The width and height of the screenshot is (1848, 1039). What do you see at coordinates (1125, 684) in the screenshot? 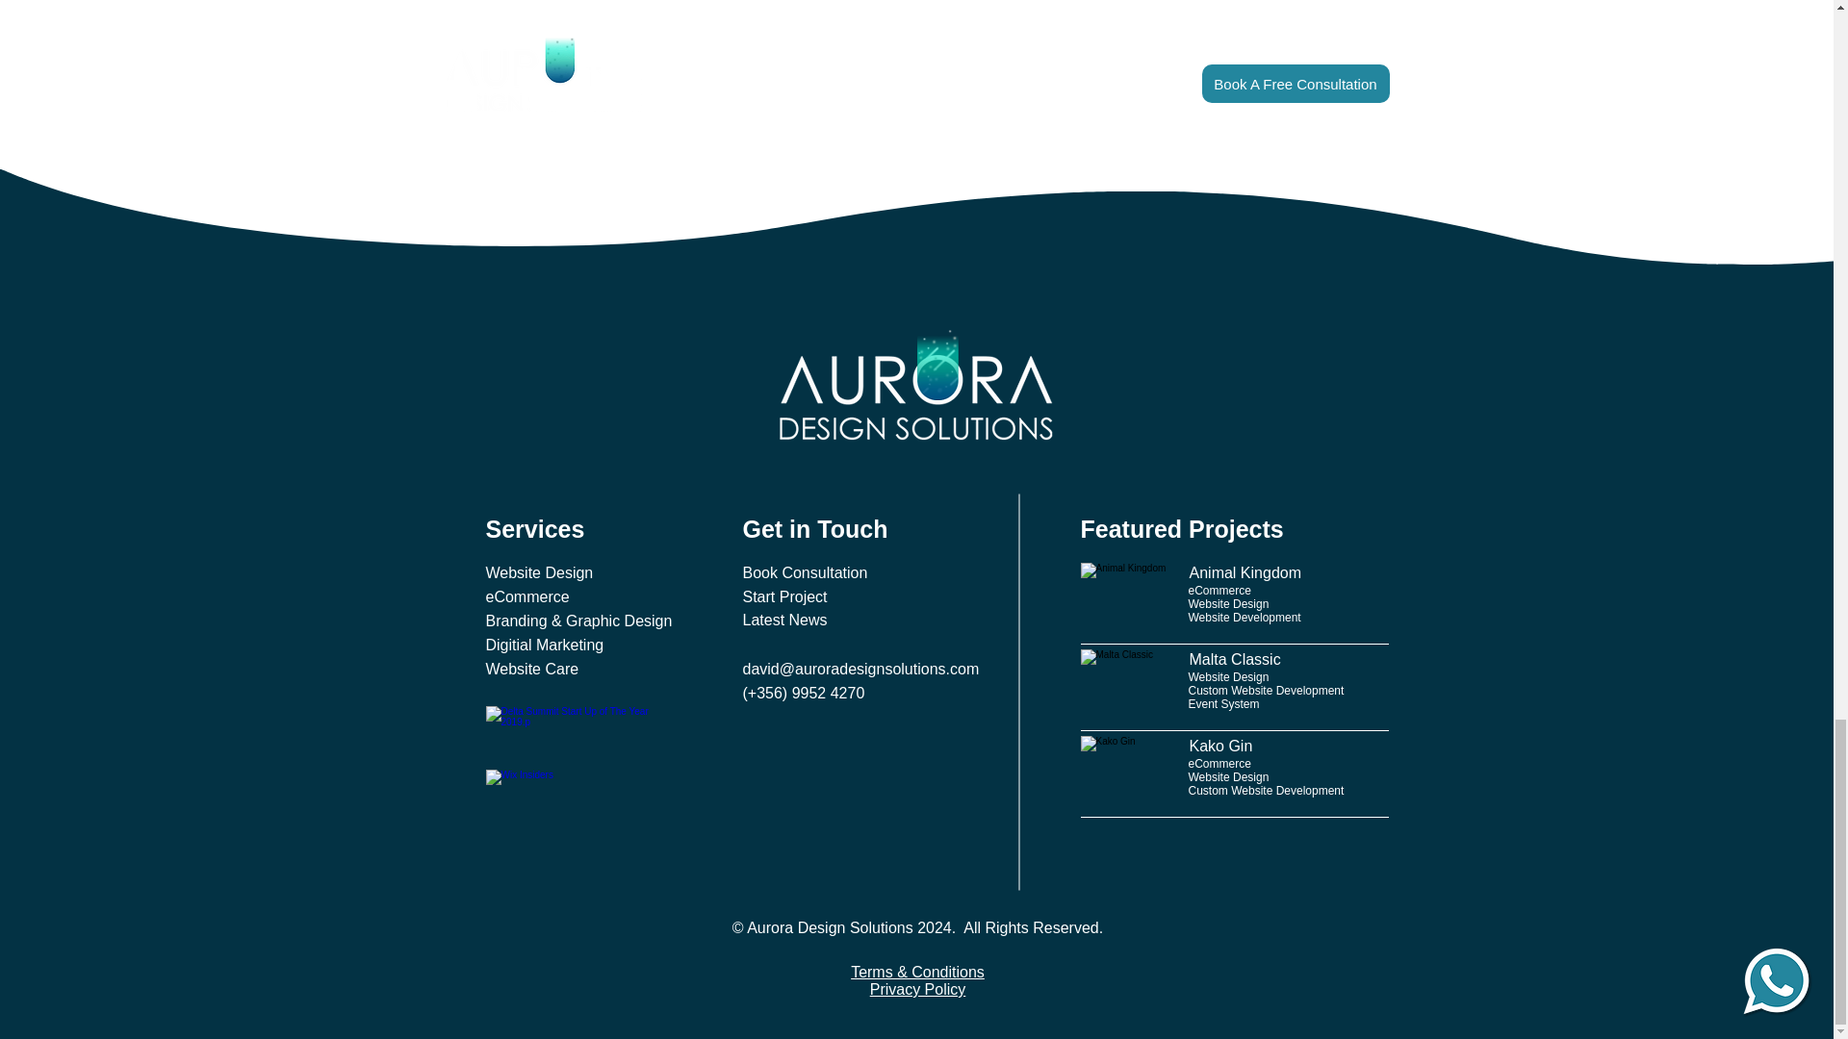
I see `Malta Classic Mockup.png` at bounding box center [1125, 684].